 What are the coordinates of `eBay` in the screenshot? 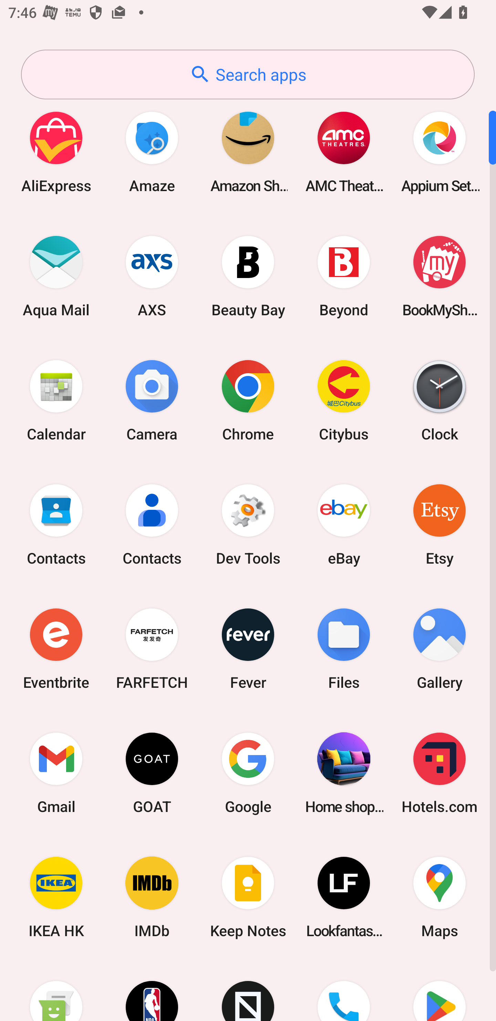 It's located at (344, 524).